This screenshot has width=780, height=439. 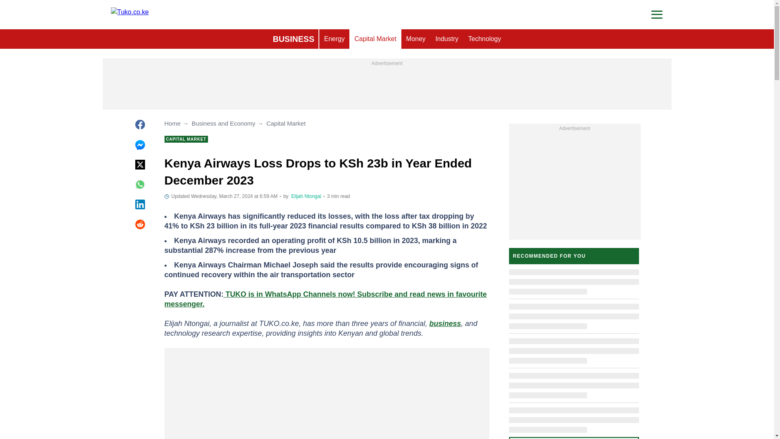 What do you see at coordinates (334, 39) in the screenshot?
I see `Energy` at bounding box center [334, 39].